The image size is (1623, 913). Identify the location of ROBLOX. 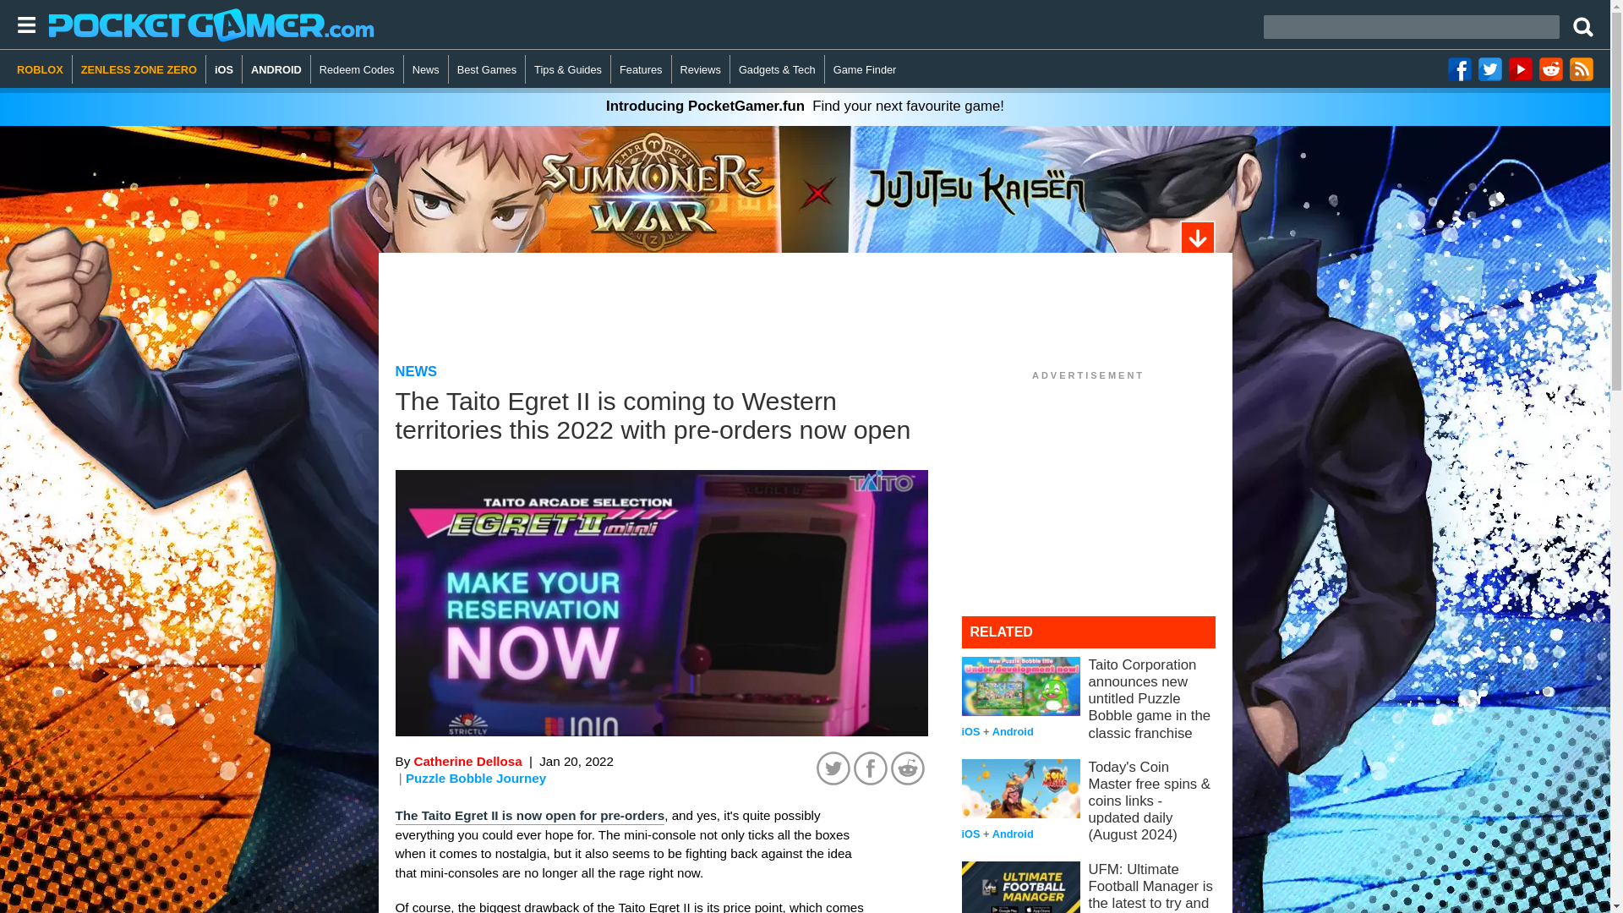
(44, 69).